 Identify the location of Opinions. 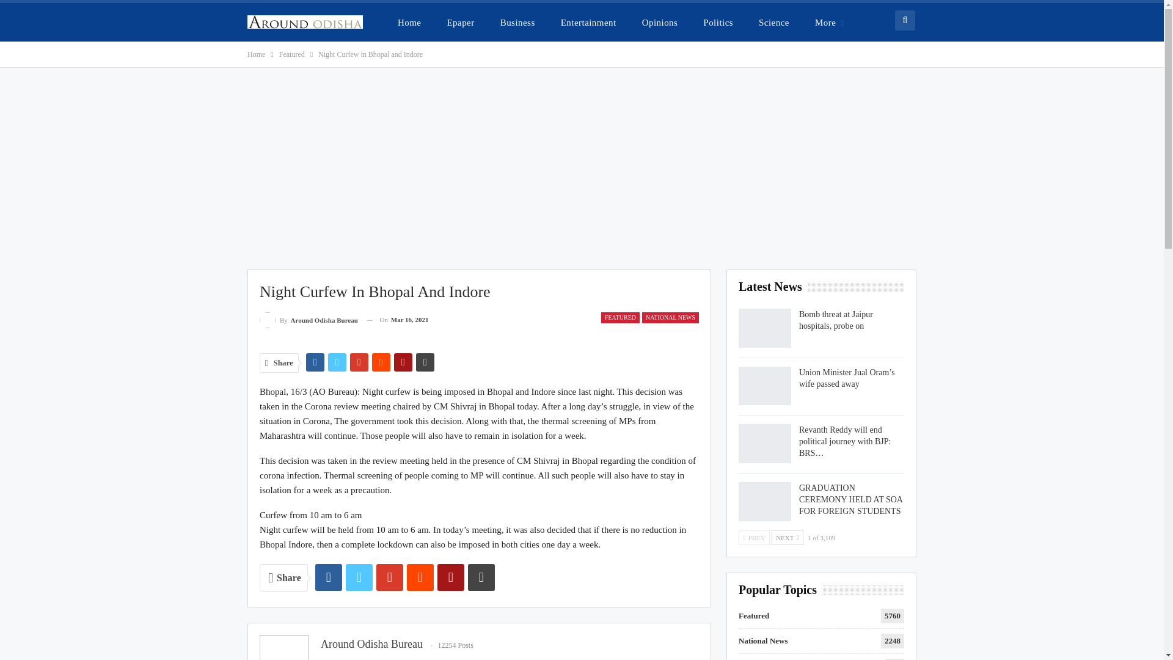
(660, 22).